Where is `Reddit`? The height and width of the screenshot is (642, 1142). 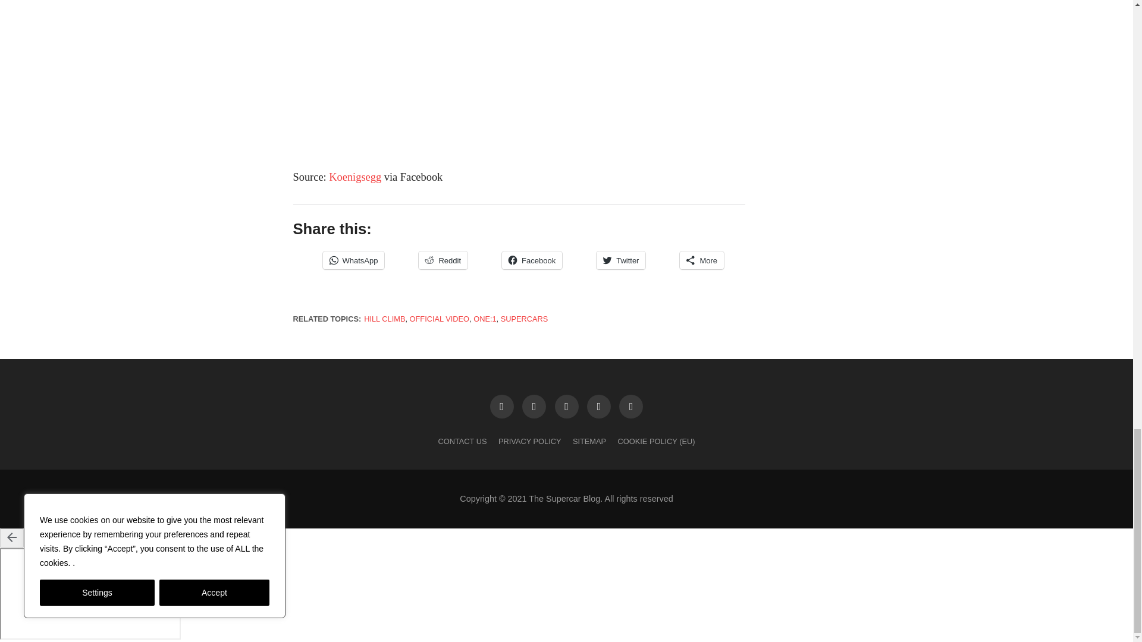 Reddit is located at coordinates (443, 260).